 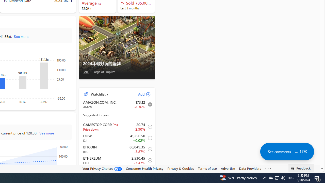 What do you see at coordinates (117, 127) in the screenshot?
I see `GME GAMESTOP CORP. decrease 20.74 -0.62 -2.90% item0` at bounding box center [117, 127].